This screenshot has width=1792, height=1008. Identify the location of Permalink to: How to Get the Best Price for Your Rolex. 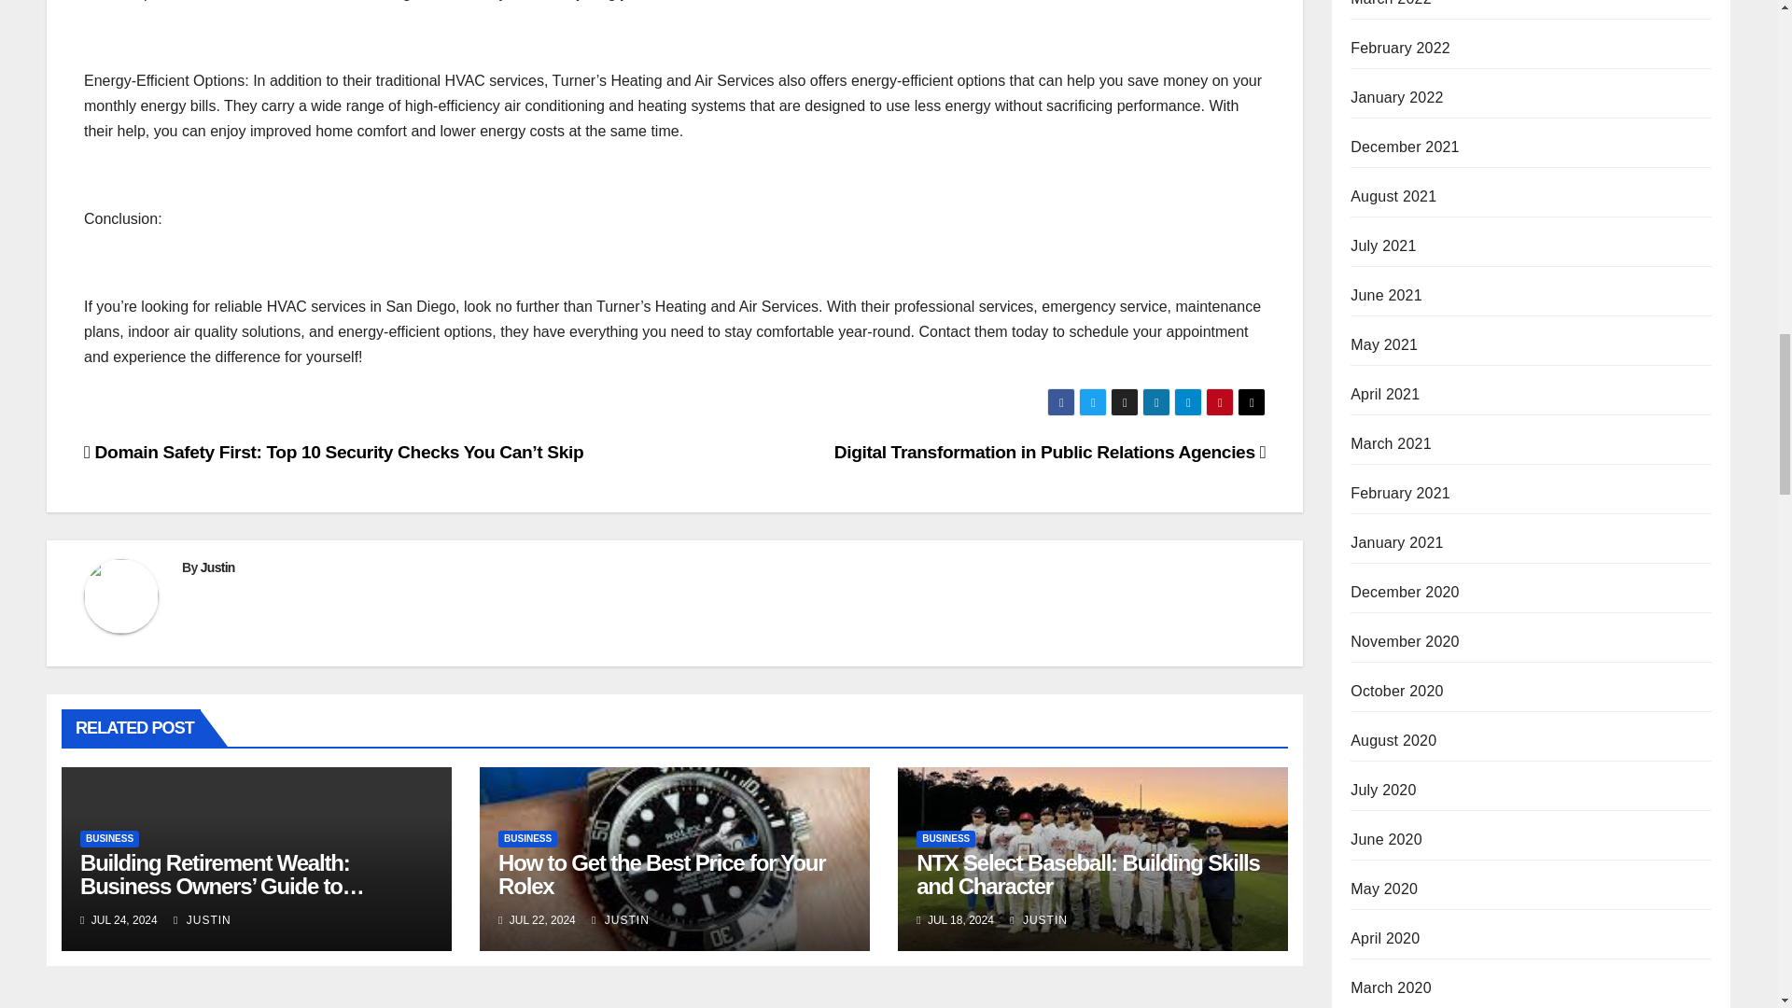
(661, 875).